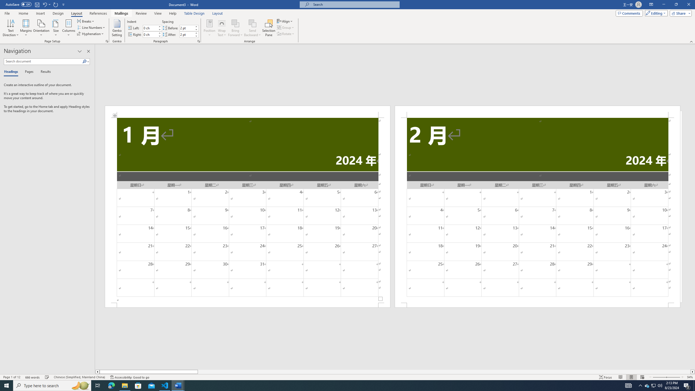 The image size is (695, 391). I want to click on Spacing Before, so click(187, 28).